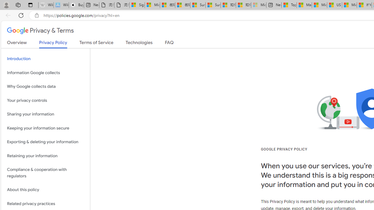  What do you see at coordinates (53, 44) in the screenshot?
I see `Privacy Policy` at bounding box center [53, 44].